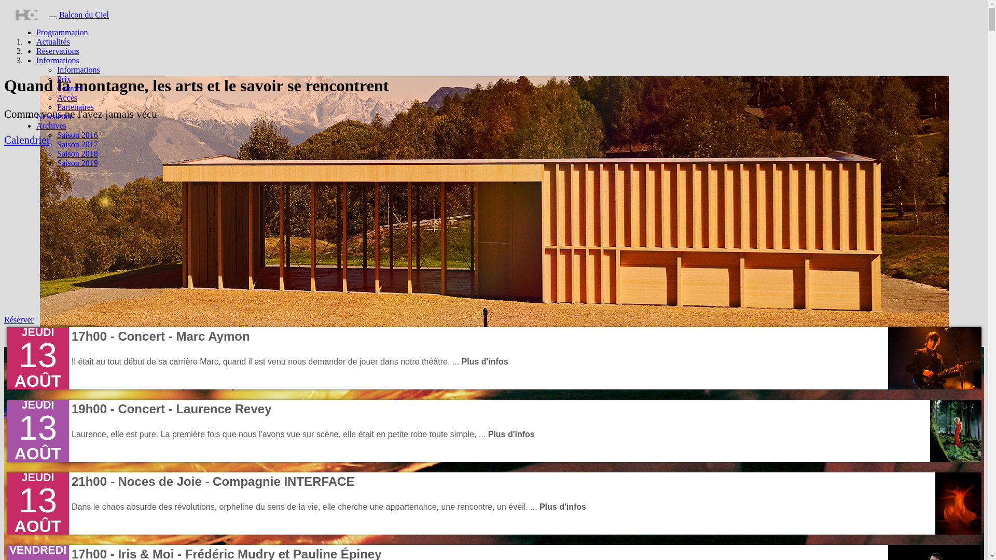  Describe the element at coordinates (78, 135) in the screenshot. I see `Saison 2016` at that location.